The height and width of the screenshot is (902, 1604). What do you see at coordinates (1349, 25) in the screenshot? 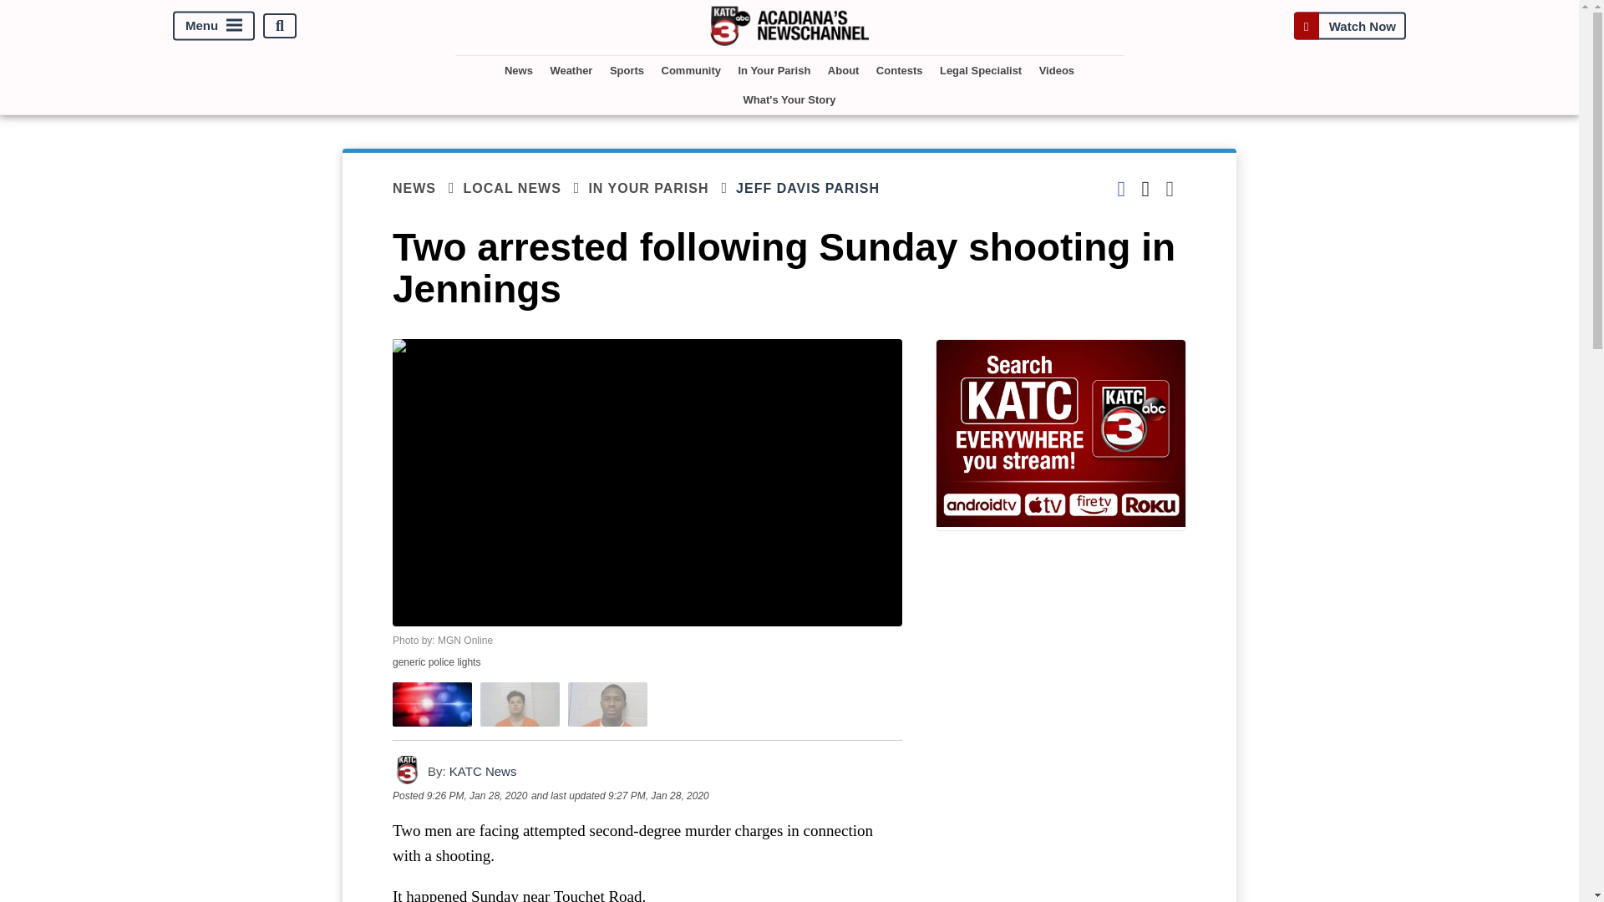
I see `Watch Now` at bounding box center [1349, 25].